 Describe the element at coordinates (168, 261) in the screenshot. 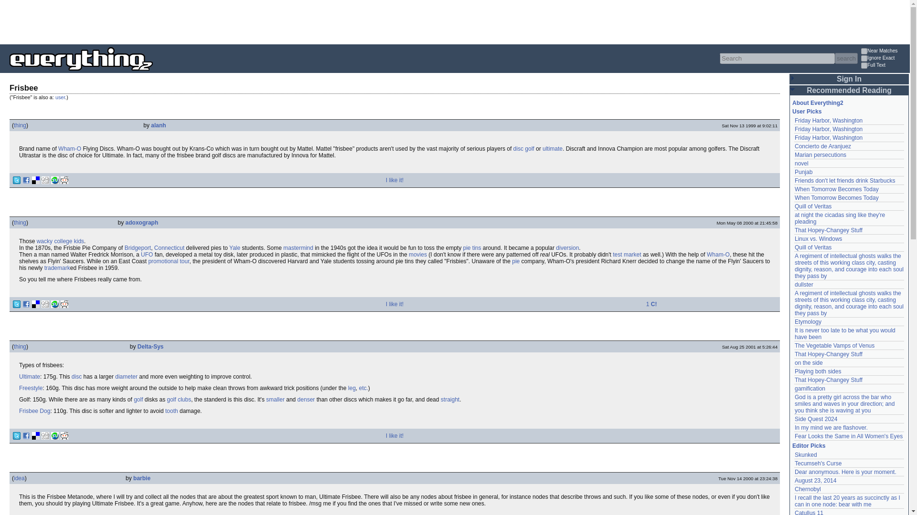

I see `promotional tour` at that location.